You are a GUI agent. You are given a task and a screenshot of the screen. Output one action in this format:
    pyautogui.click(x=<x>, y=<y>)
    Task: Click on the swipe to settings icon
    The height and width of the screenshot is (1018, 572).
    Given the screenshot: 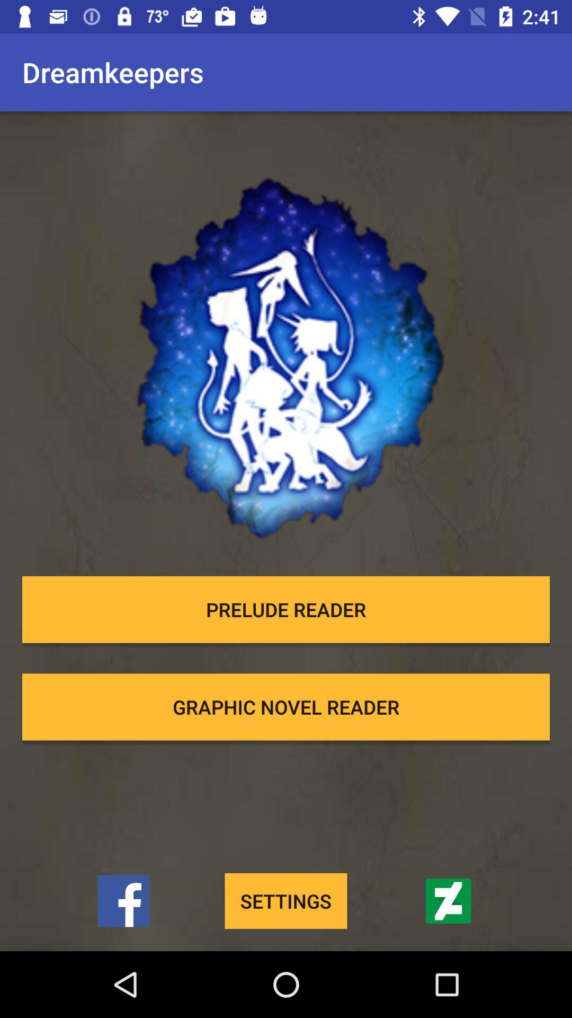 What is the action you would take?
    pyautogui.click(x=286, y=901)
    